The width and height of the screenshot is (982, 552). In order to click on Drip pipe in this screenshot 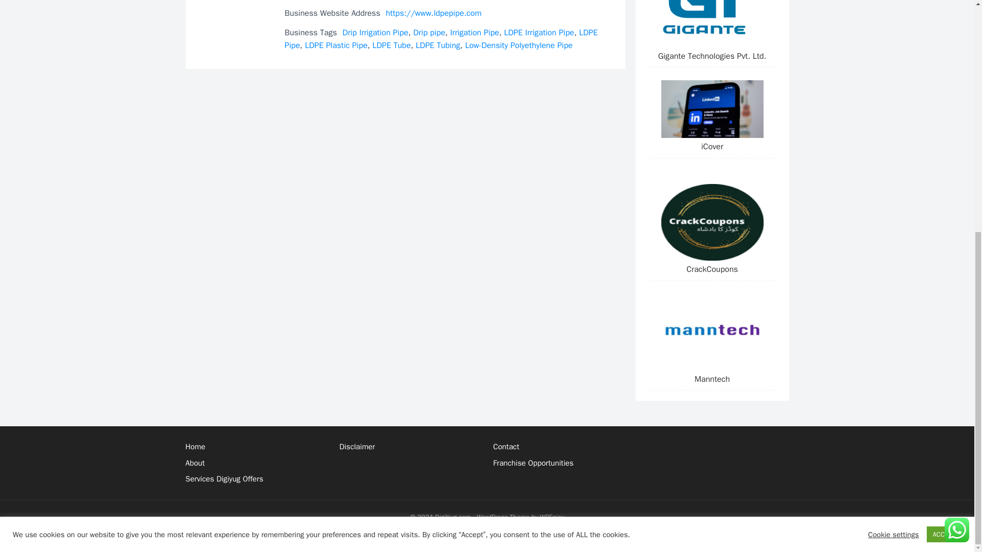, I will do `click(430, 33)`.